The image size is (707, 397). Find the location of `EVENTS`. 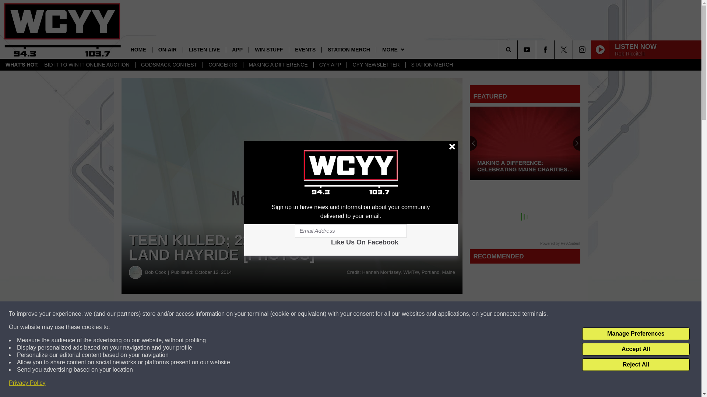

EVENTS is located at coordinates (305, 49).